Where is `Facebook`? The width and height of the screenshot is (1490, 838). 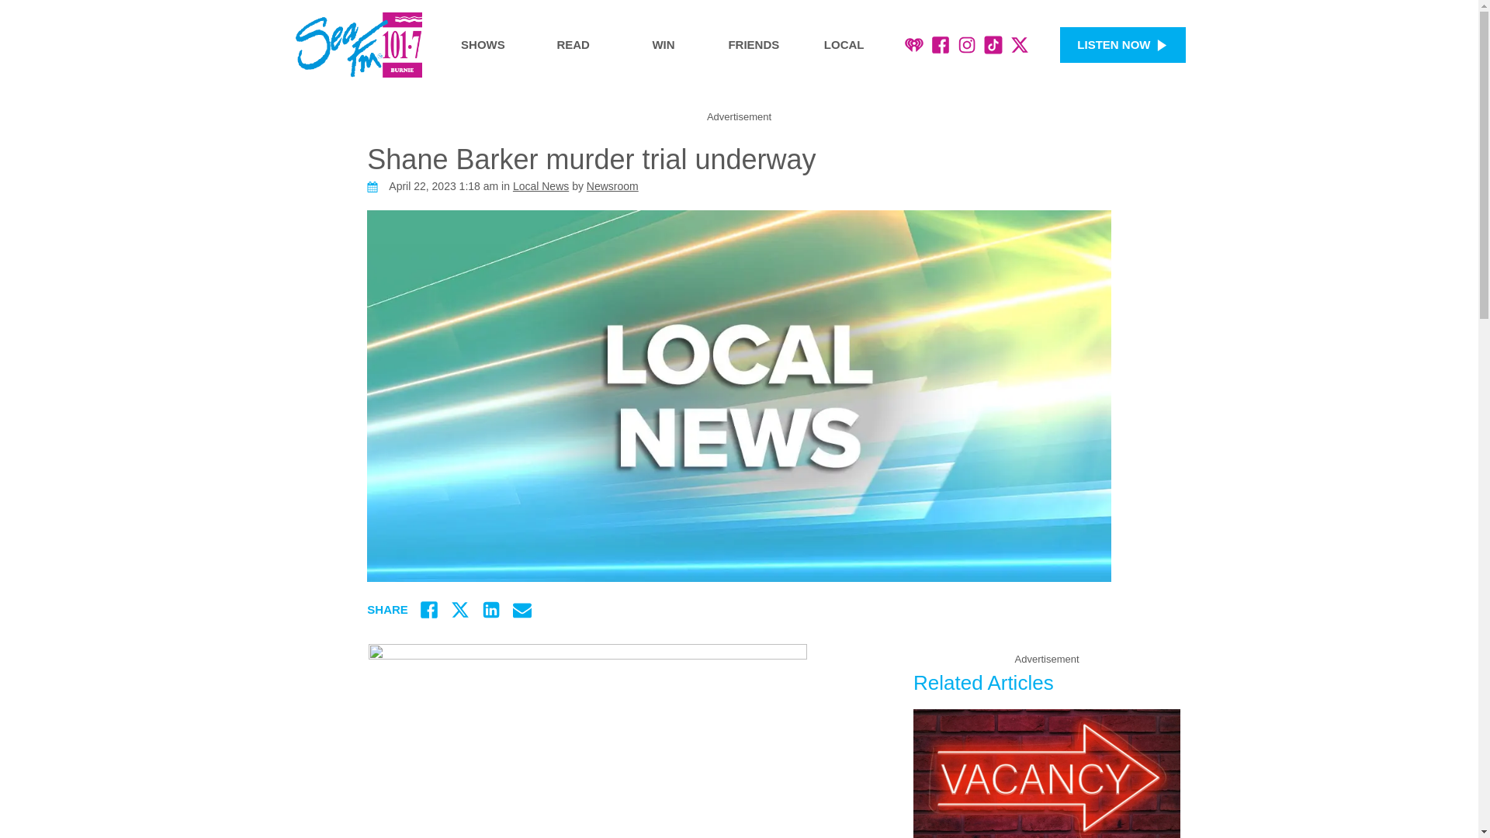
Facebook is located at coordinates (941, 45).